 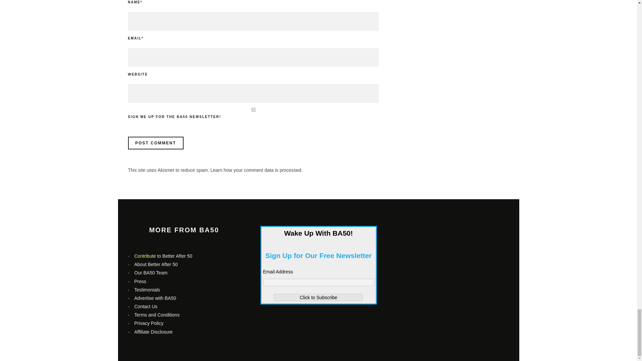 What do you see at coordinates (318, 297) in the screenshot?
I see `Click to Subscribe` at bounding box center [318, 297].